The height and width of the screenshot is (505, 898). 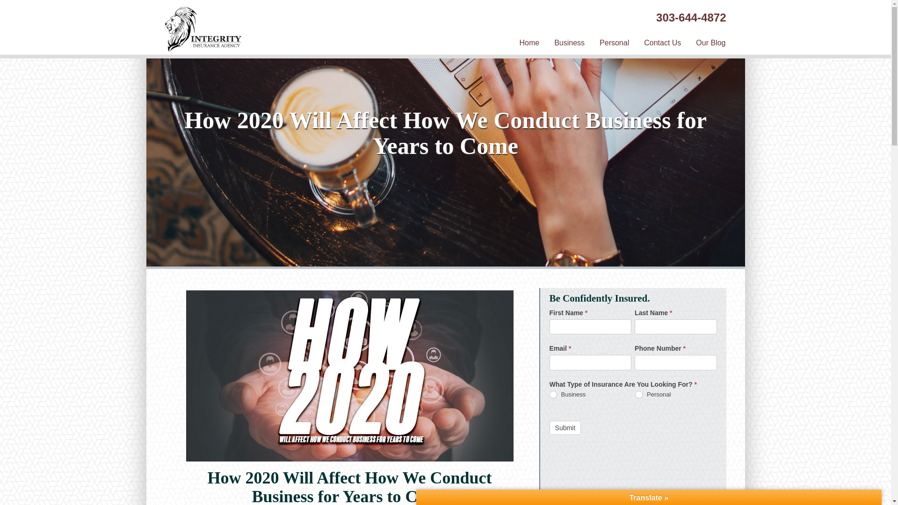 I want to click on Contact Us, so click(x=662, y=43).